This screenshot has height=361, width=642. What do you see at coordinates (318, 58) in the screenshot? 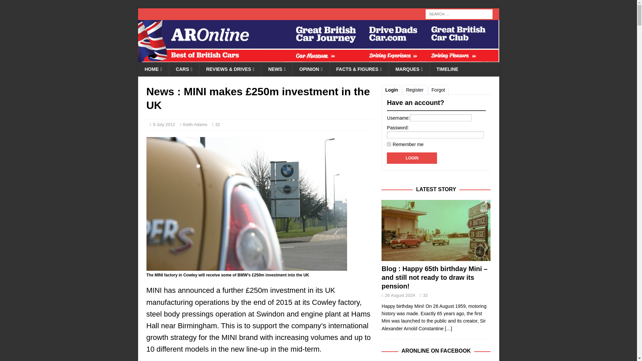
I see `AROnline` at bounding box center [318, 58].